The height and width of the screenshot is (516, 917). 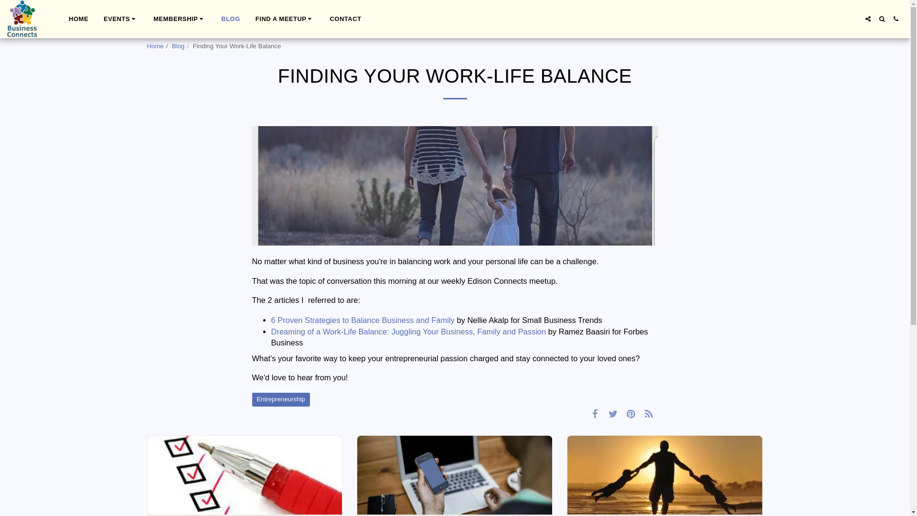 What do you see at coordinates (649, 414) in the screenshot?
I see `RSS` at bounding box center [649, 414].